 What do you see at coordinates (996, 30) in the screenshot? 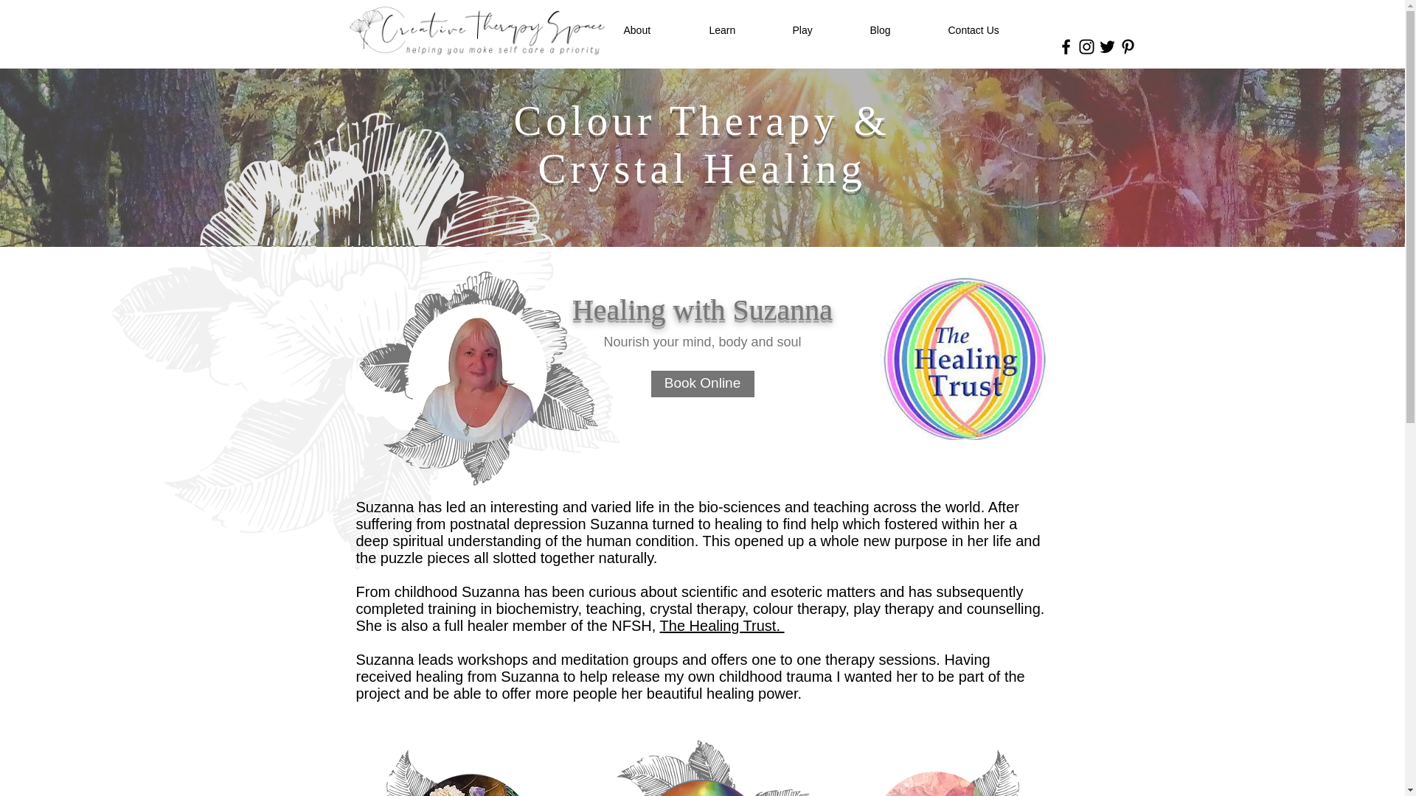
I see `Contact Us` at bounding box center [996, 30].